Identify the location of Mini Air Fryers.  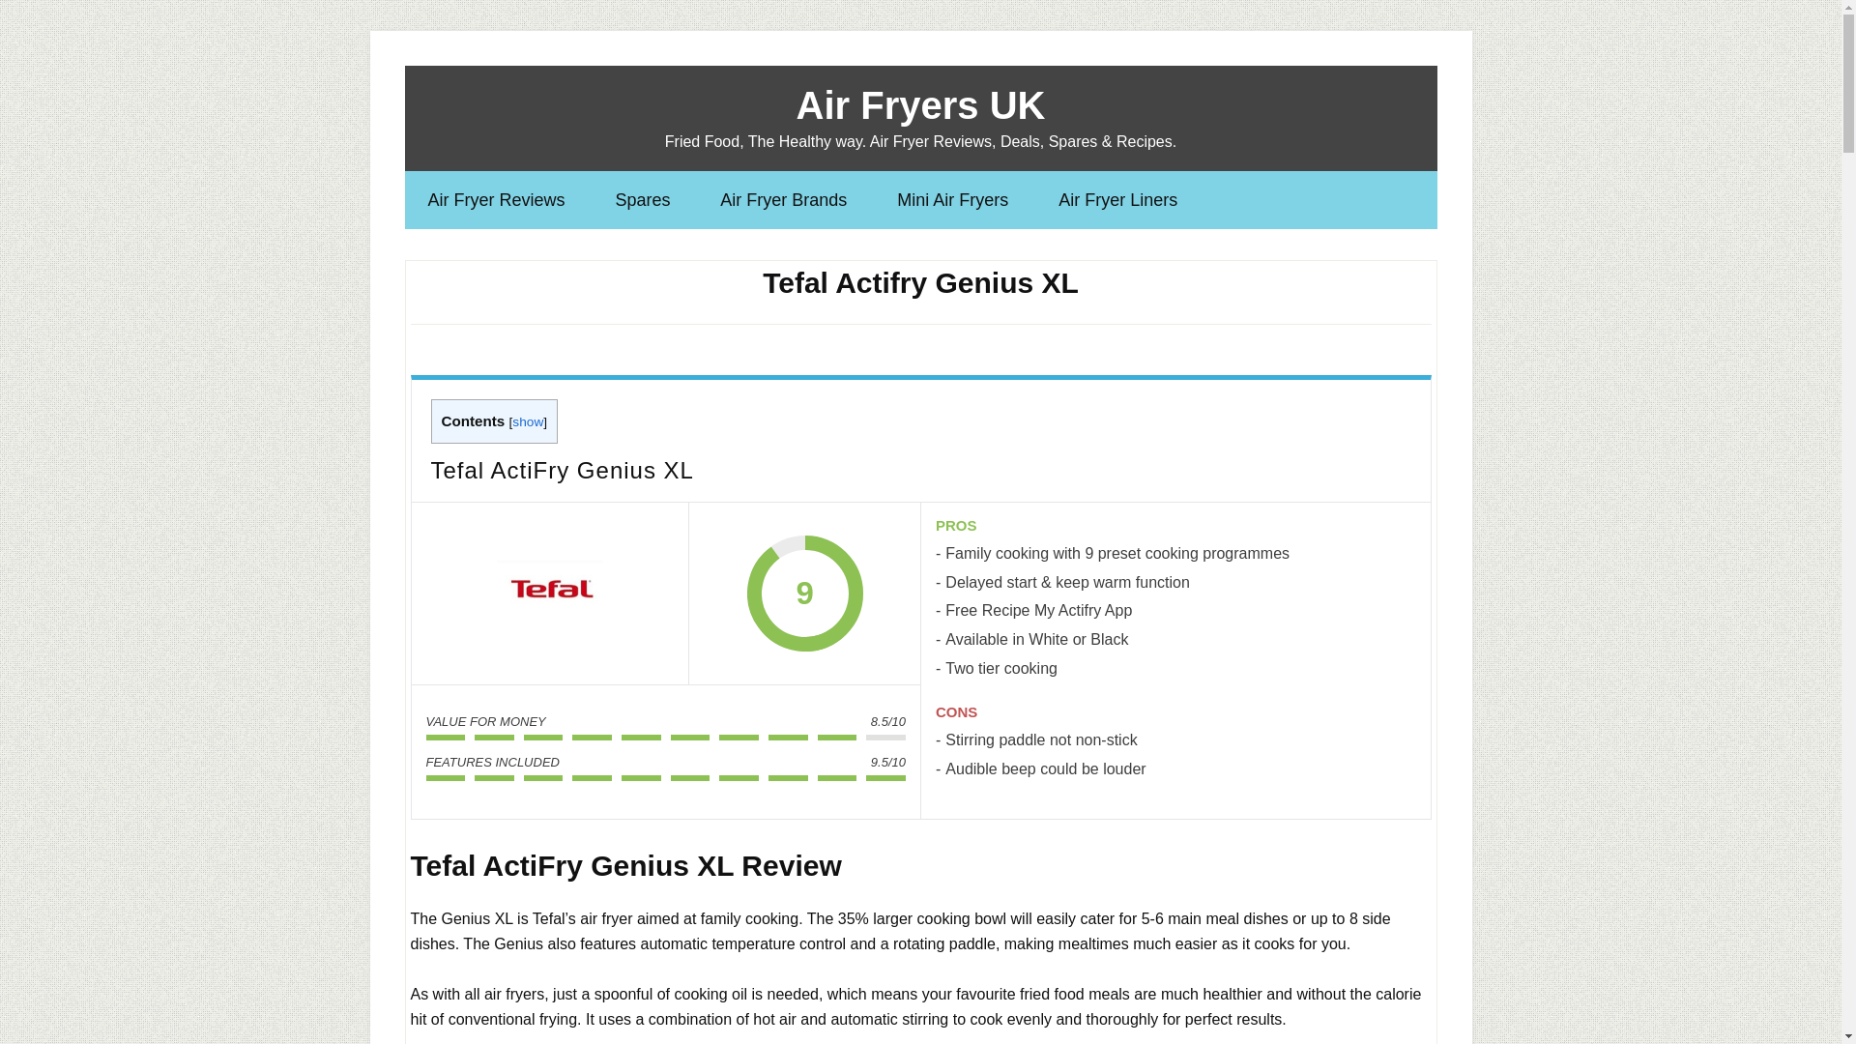
(953, 199).